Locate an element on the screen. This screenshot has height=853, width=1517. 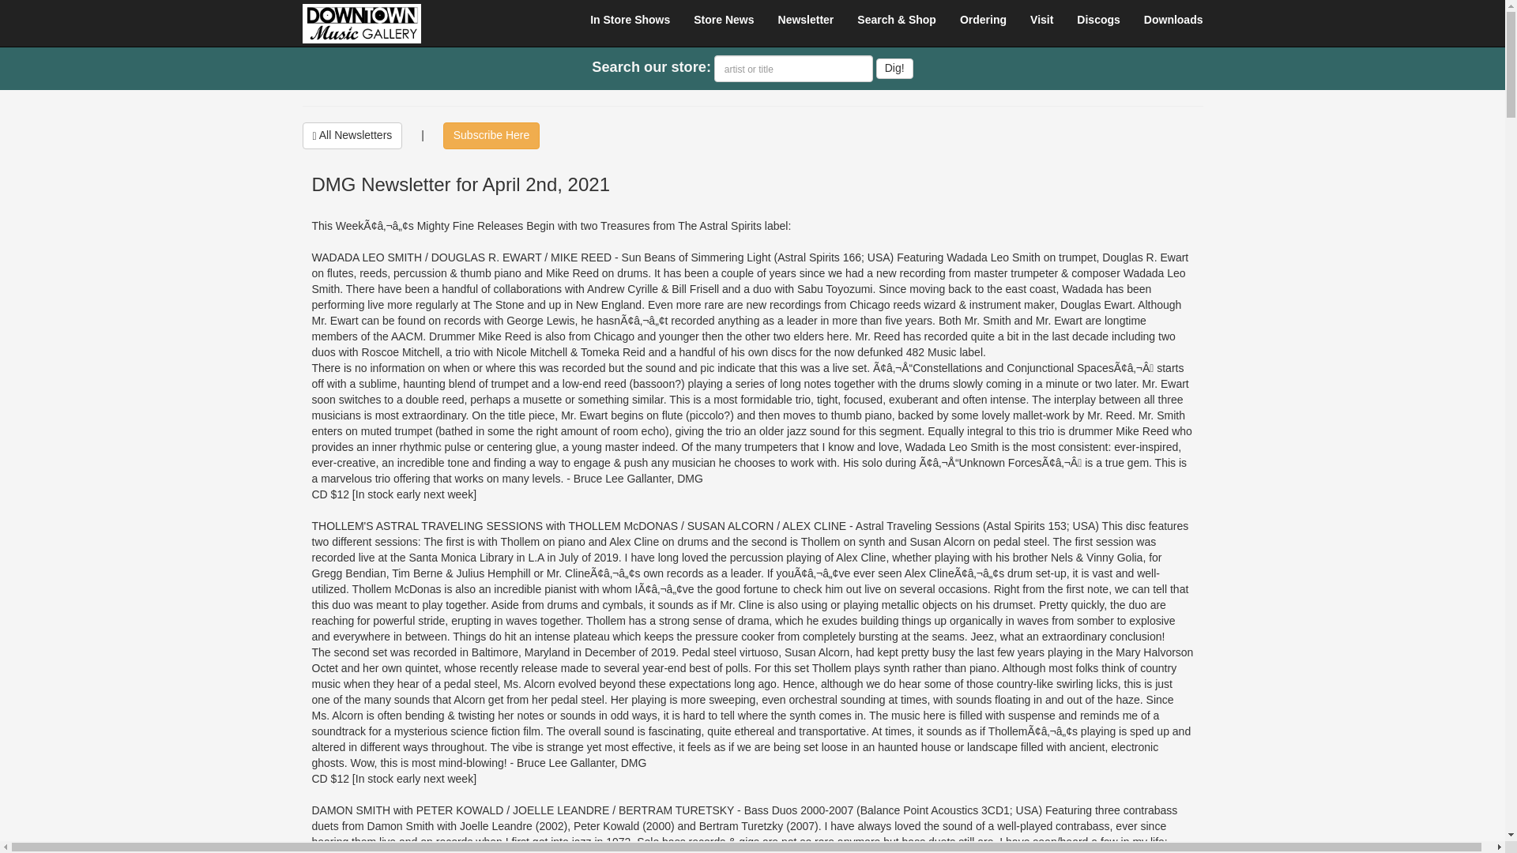
Newsletter is located at coordinates (806, 19).